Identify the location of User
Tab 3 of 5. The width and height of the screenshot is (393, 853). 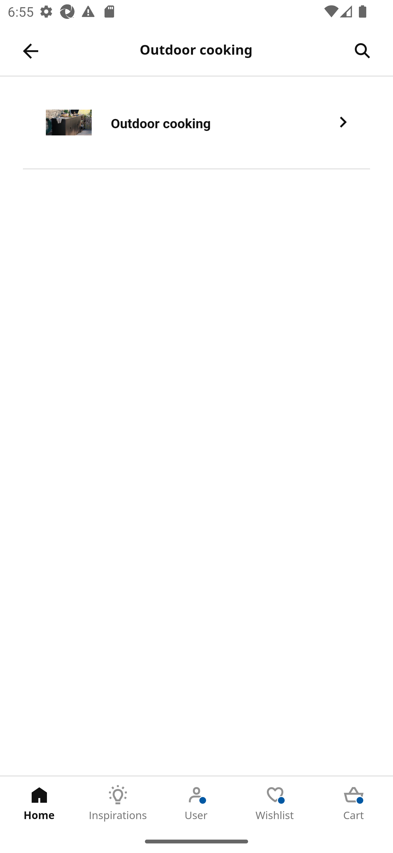
(196, 803).